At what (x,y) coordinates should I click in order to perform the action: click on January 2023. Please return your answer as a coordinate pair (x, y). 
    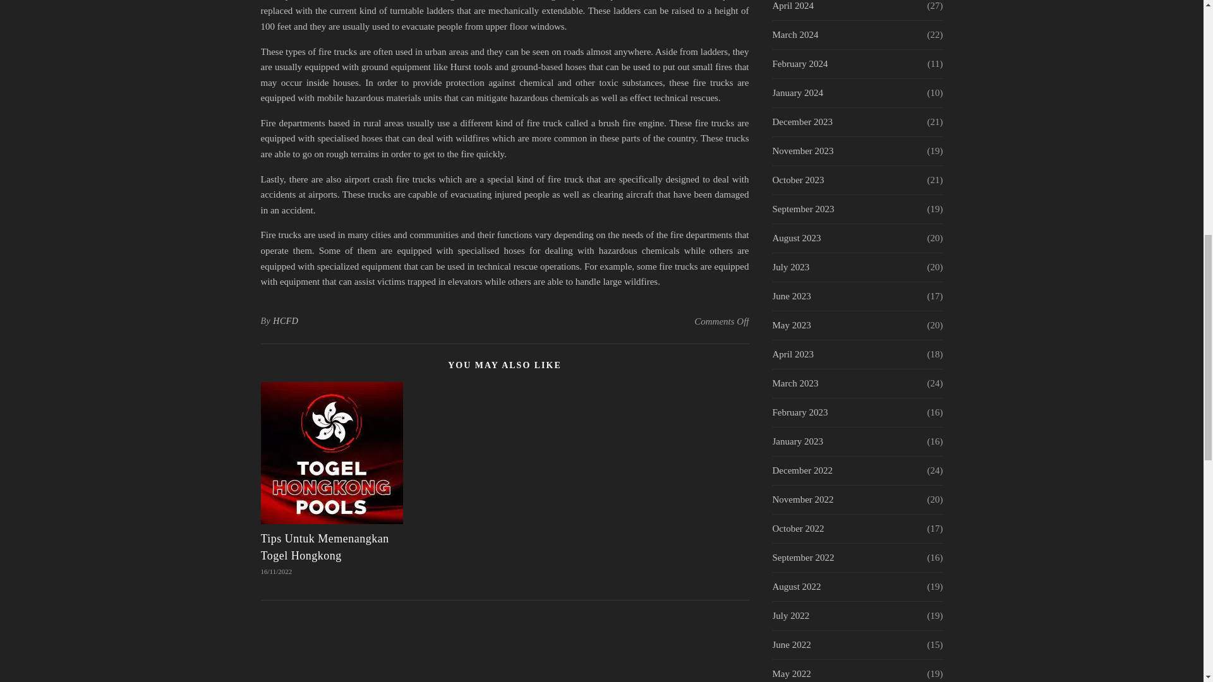
    Looking at the image, I should click on (797, 442).